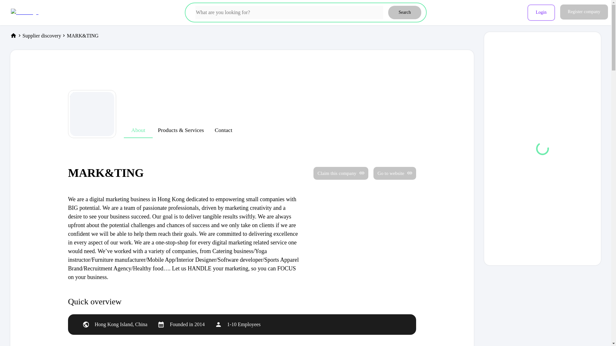  Describe the element at coordinates (341, 173) in the screenshot. I see `Claim this company` at that location.